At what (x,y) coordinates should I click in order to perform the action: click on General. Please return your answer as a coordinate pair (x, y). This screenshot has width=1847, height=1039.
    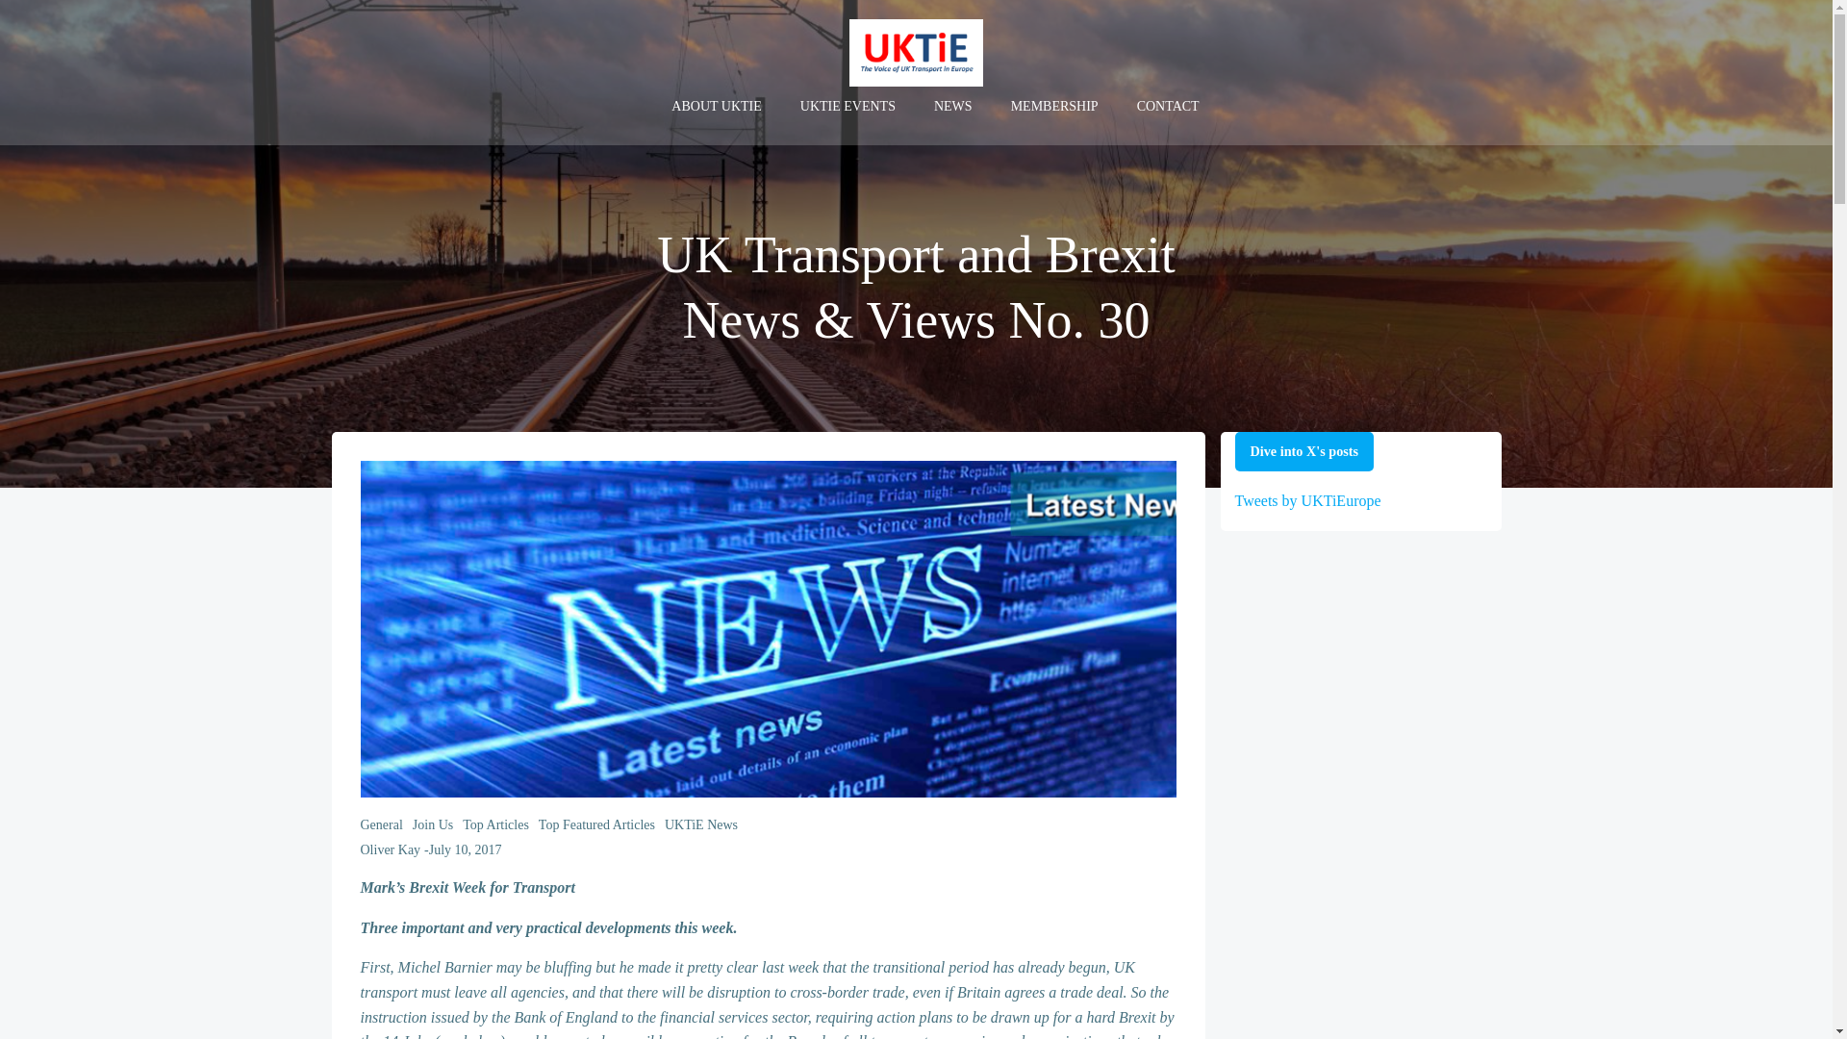
    Looking at the image, I should click on (381, 824).